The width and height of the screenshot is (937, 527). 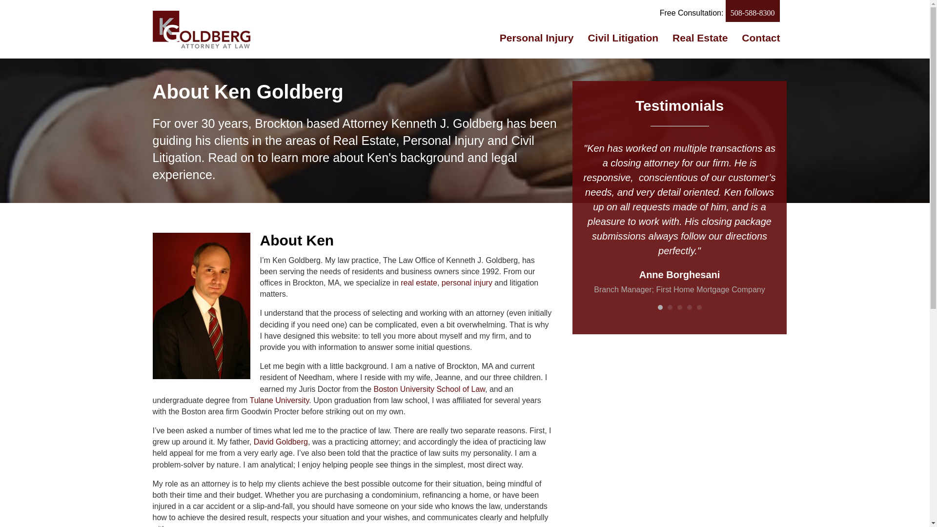 I want to click on Personal Injury, so click(x=537, y=38).